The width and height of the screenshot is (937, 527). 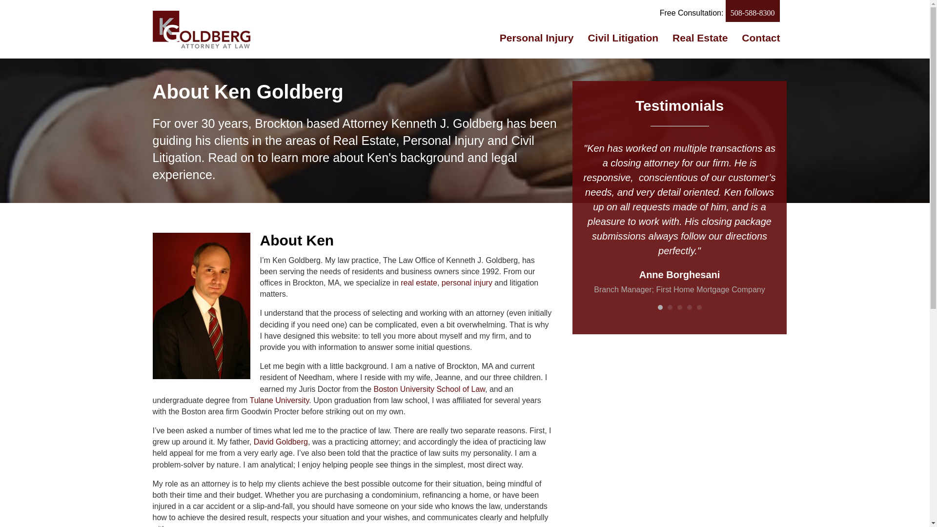 I want to click on Personal Injury, so click(x=537, y=38).